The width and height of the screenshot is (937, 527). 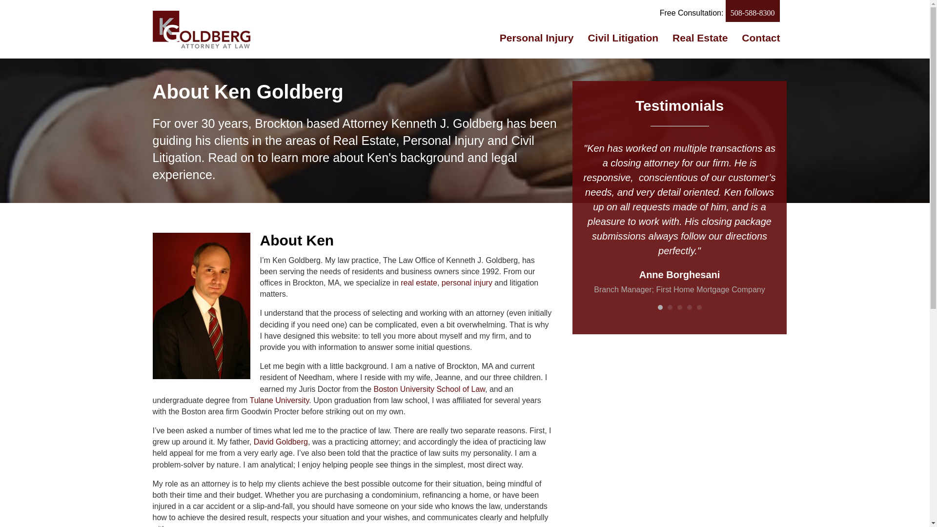 I want to click on Personal Injury, so click(x=537, y=38).